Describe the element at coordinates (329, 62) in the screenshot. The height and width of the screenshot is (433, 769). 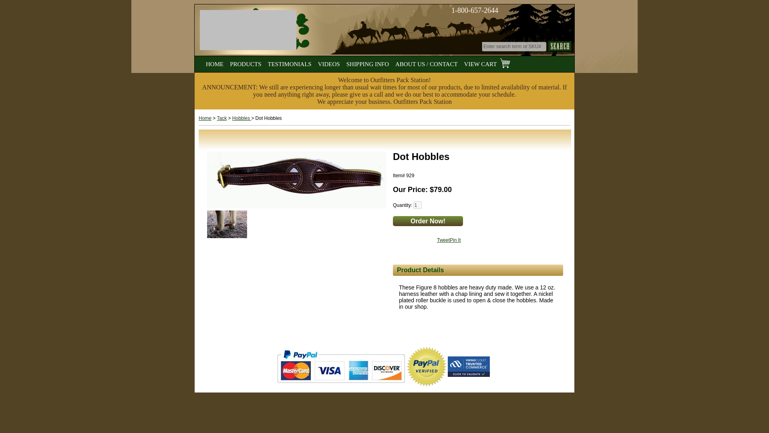
I see `VIDEOS` at that location.